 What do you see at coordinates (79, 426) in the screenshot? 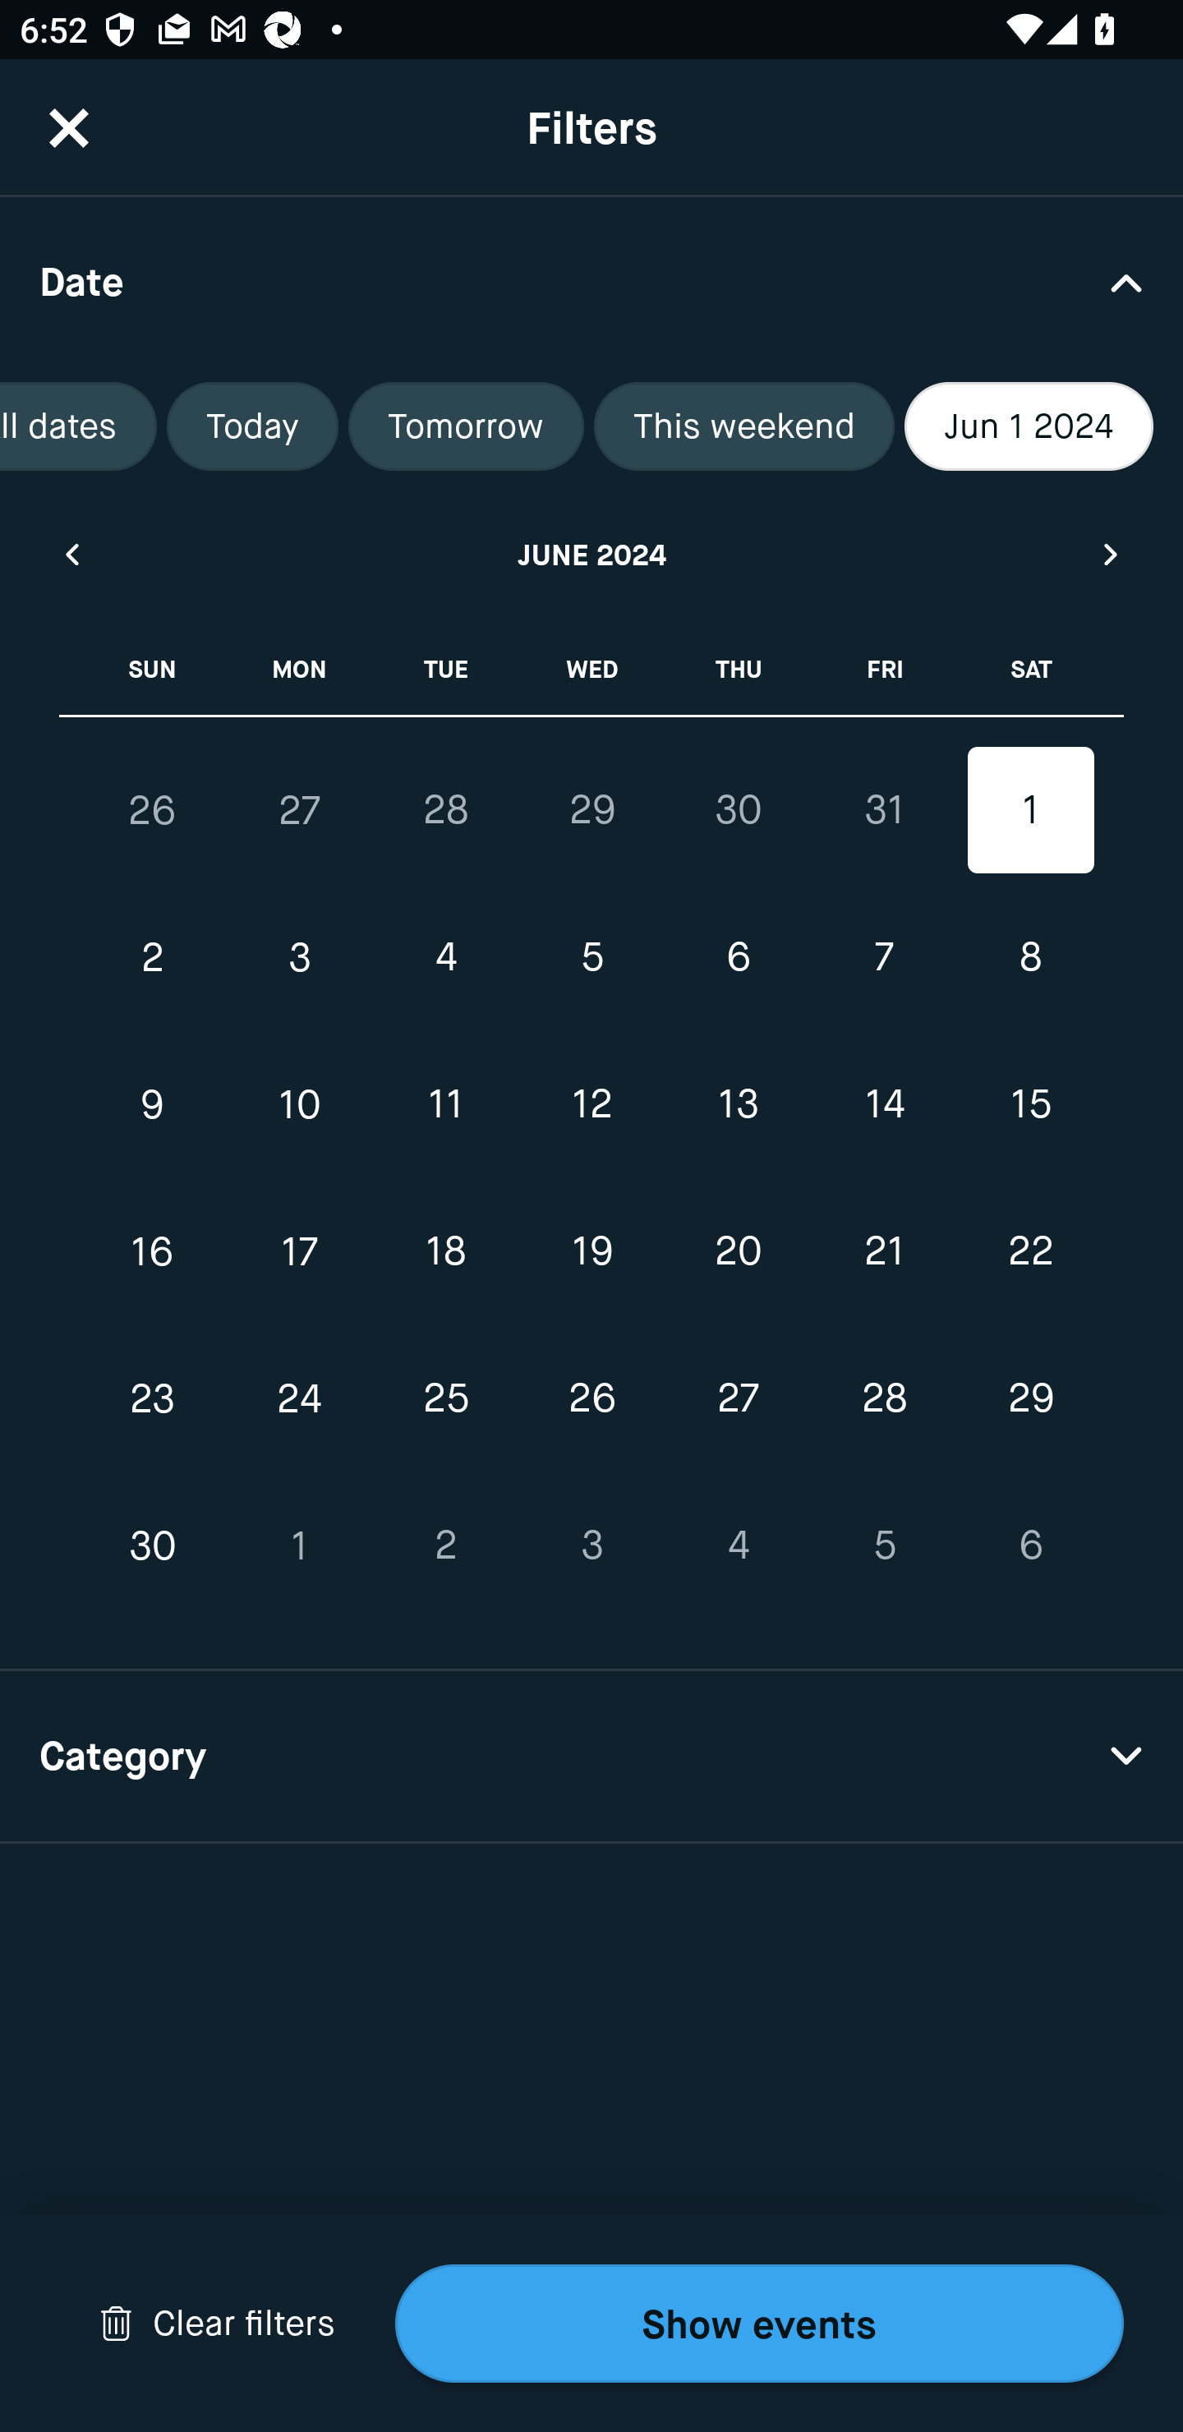
I see `All dates` at bounding box center [79, 426].